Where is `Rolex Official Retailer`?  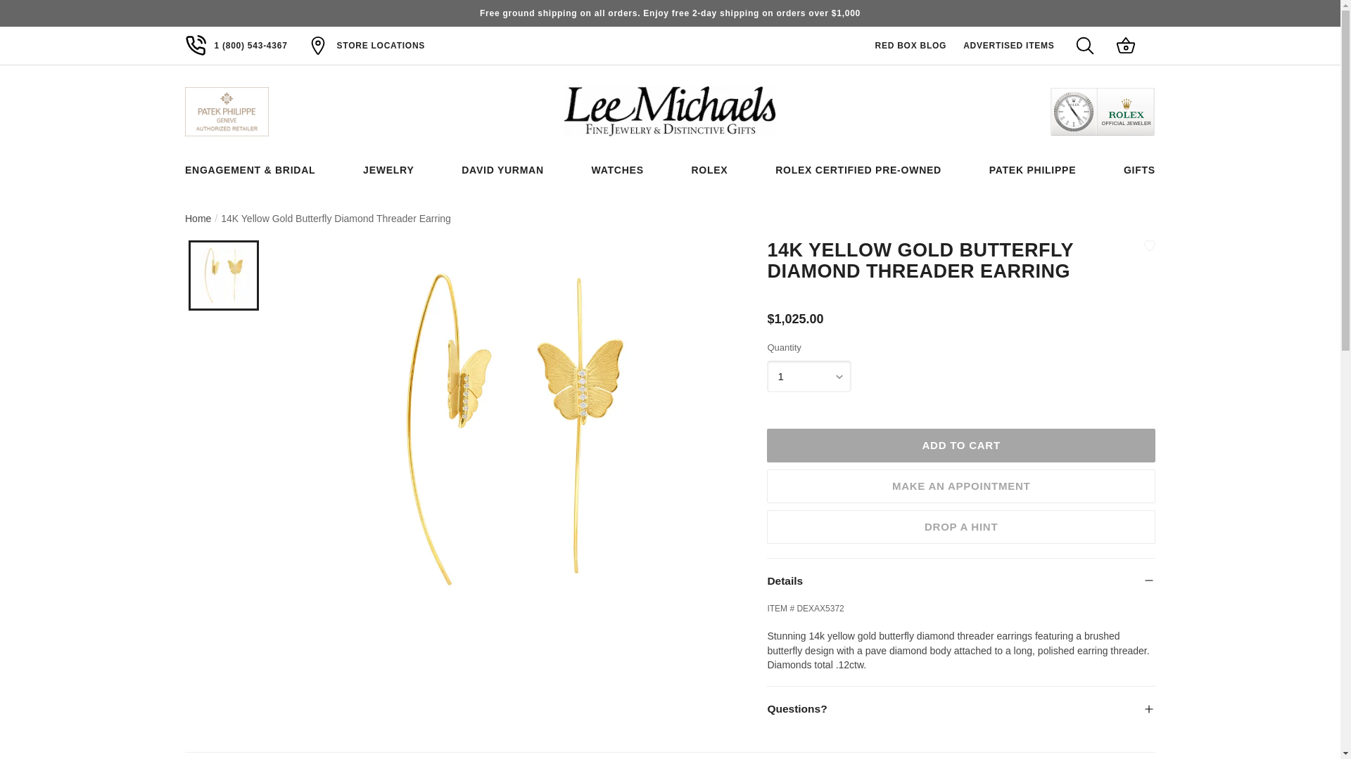 Rolex Official Retailer is located at coordinates (1102, 112).